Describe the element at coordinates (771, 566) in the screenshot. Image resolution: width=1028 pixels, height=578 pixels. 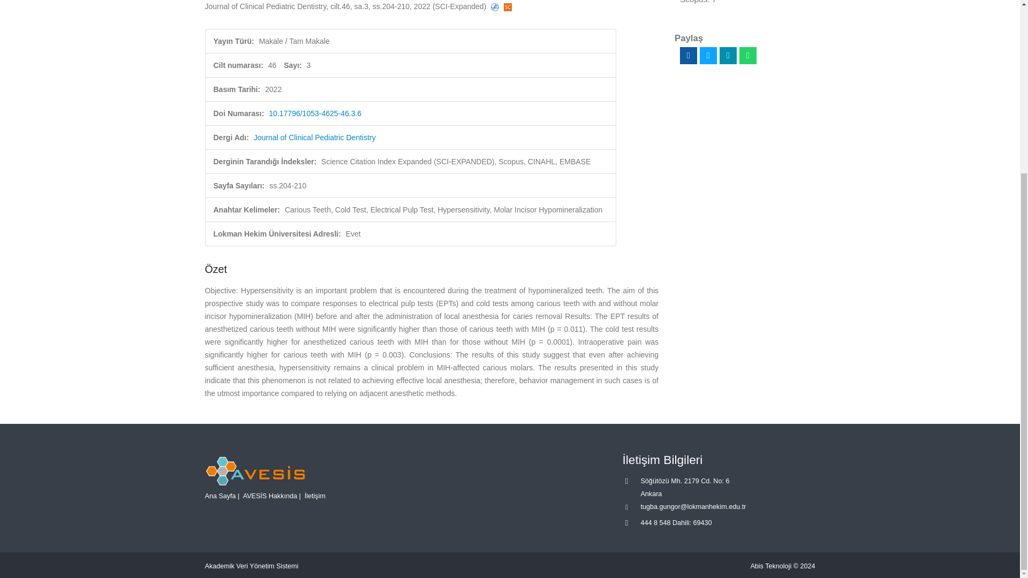
I see `Abis Teknoloji` at that location.